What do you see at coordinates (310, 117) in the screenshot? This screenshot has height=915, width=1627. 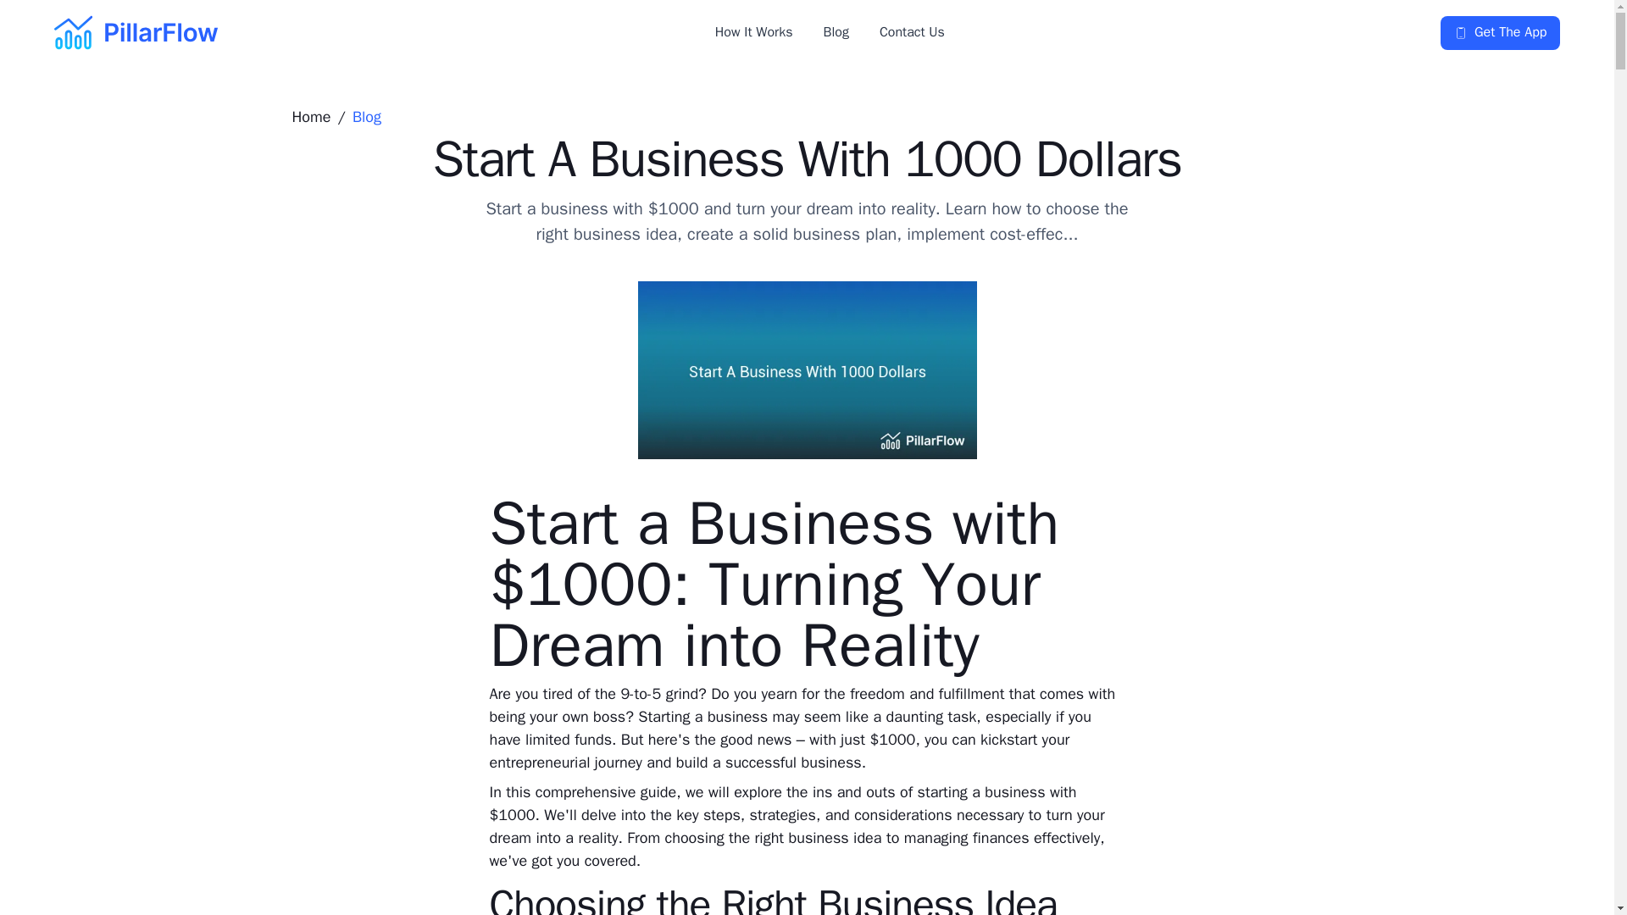 I see `Home` at bounding box center [310, 117].